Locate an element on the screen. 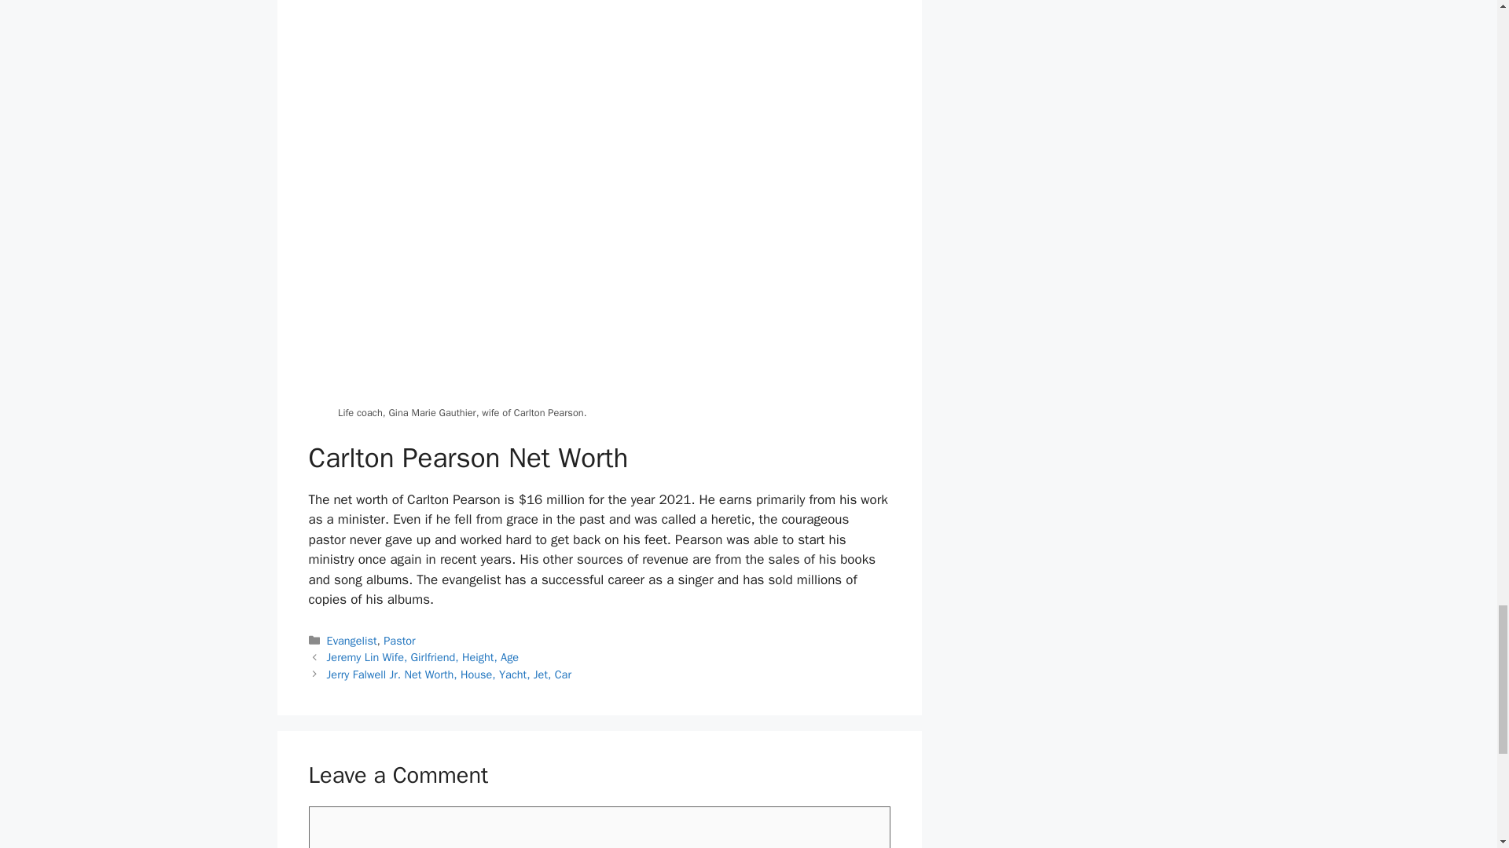  Jerry Falwell Jr. Net Worth, House, Yacht, Jet, Car is located at coordinates (450, 674).